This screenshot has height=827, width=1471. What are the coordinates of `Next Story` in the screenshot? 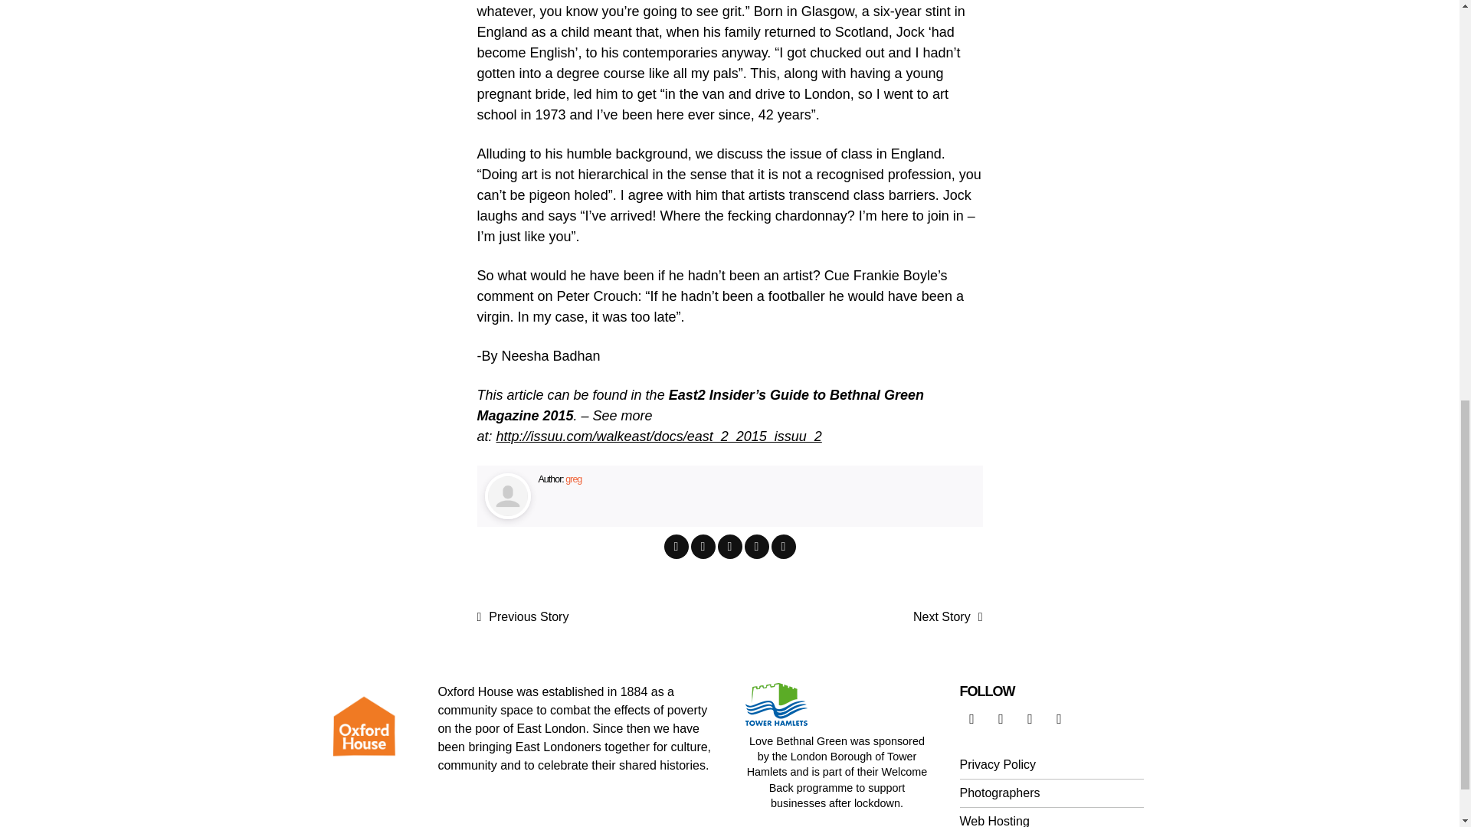 It's located at (948, 616).